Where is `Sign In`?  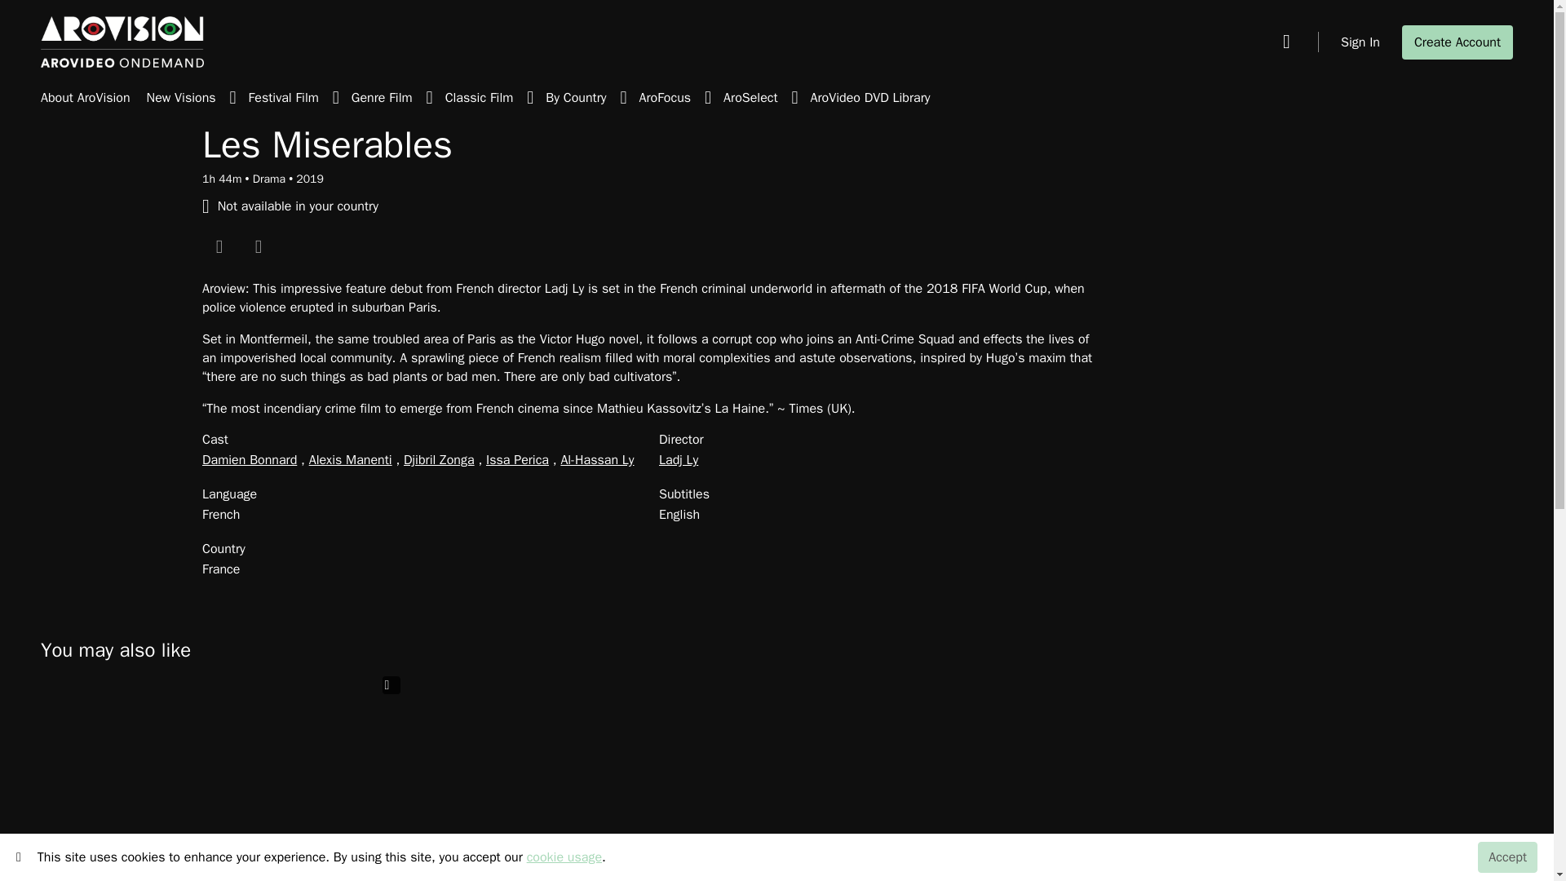
Sign In is located at coordinates (1360, 42).